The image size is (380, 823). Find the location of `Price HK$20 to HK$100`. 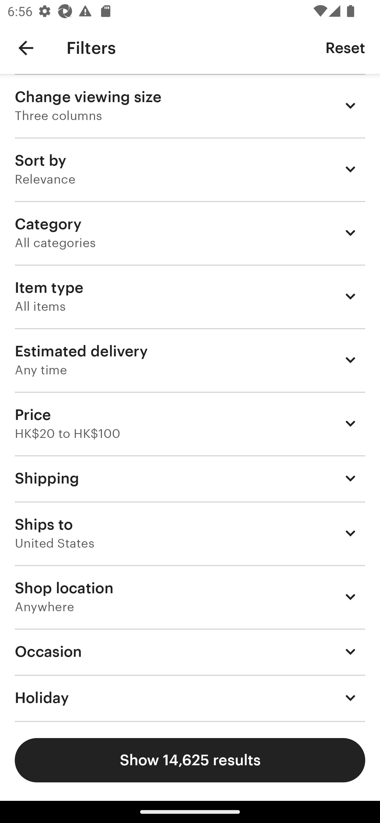

Price HK$20 to HK$100 is located at coordinates (190, 423).